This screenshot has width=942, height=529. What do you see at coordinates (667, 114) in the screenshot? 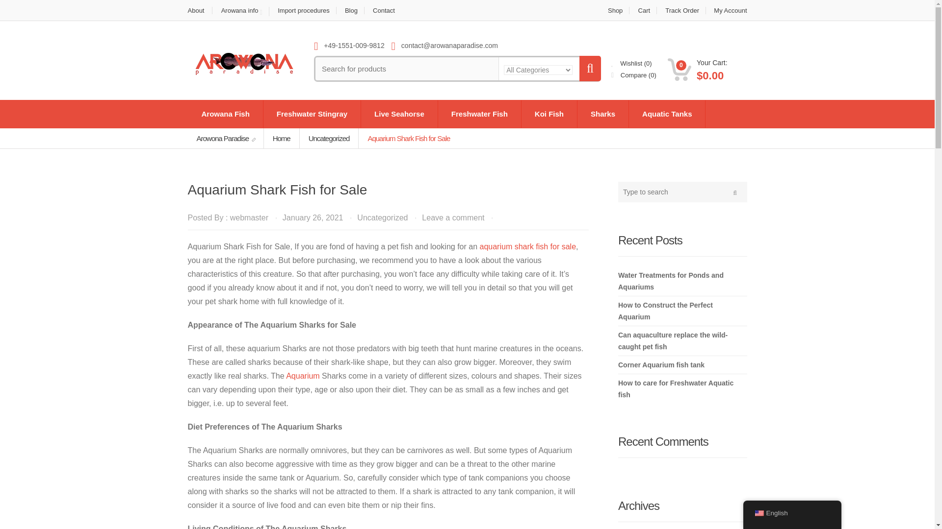
I see `Aquatic Tanks` at bounding box center [667, 114].